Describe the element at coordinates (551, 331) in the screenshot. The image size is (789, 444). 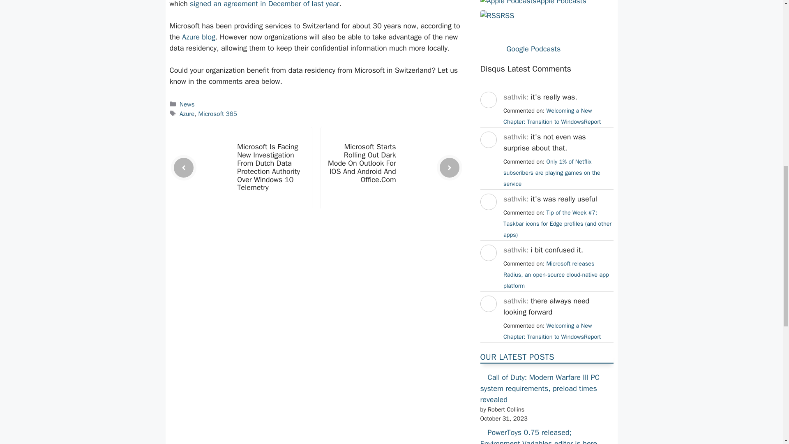
I see `May 20, 2024` at that location.